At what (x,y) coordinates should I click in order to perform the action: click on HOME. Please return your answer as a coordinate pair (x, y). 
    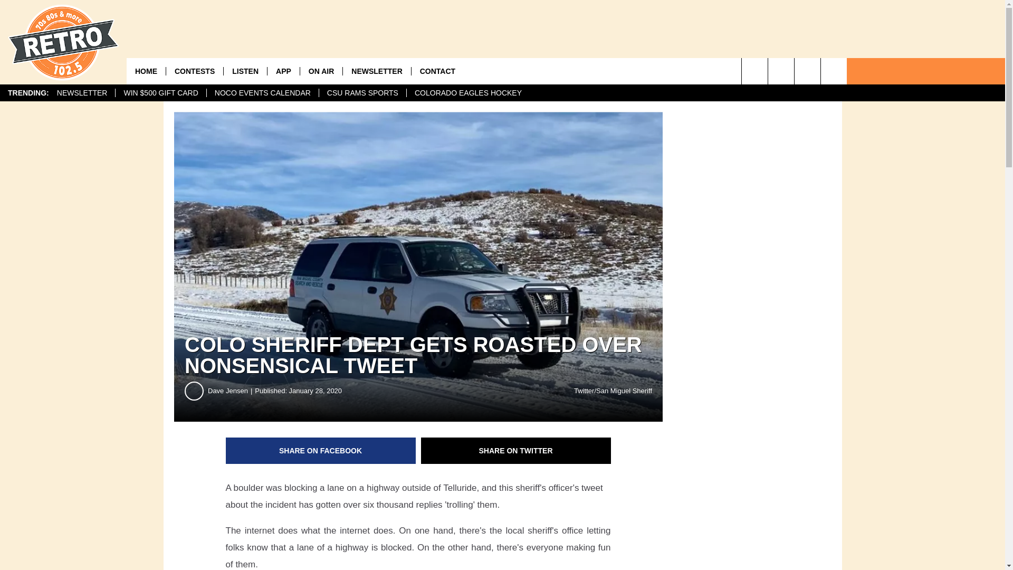
    Looking at the image, I should click on (146, 71).